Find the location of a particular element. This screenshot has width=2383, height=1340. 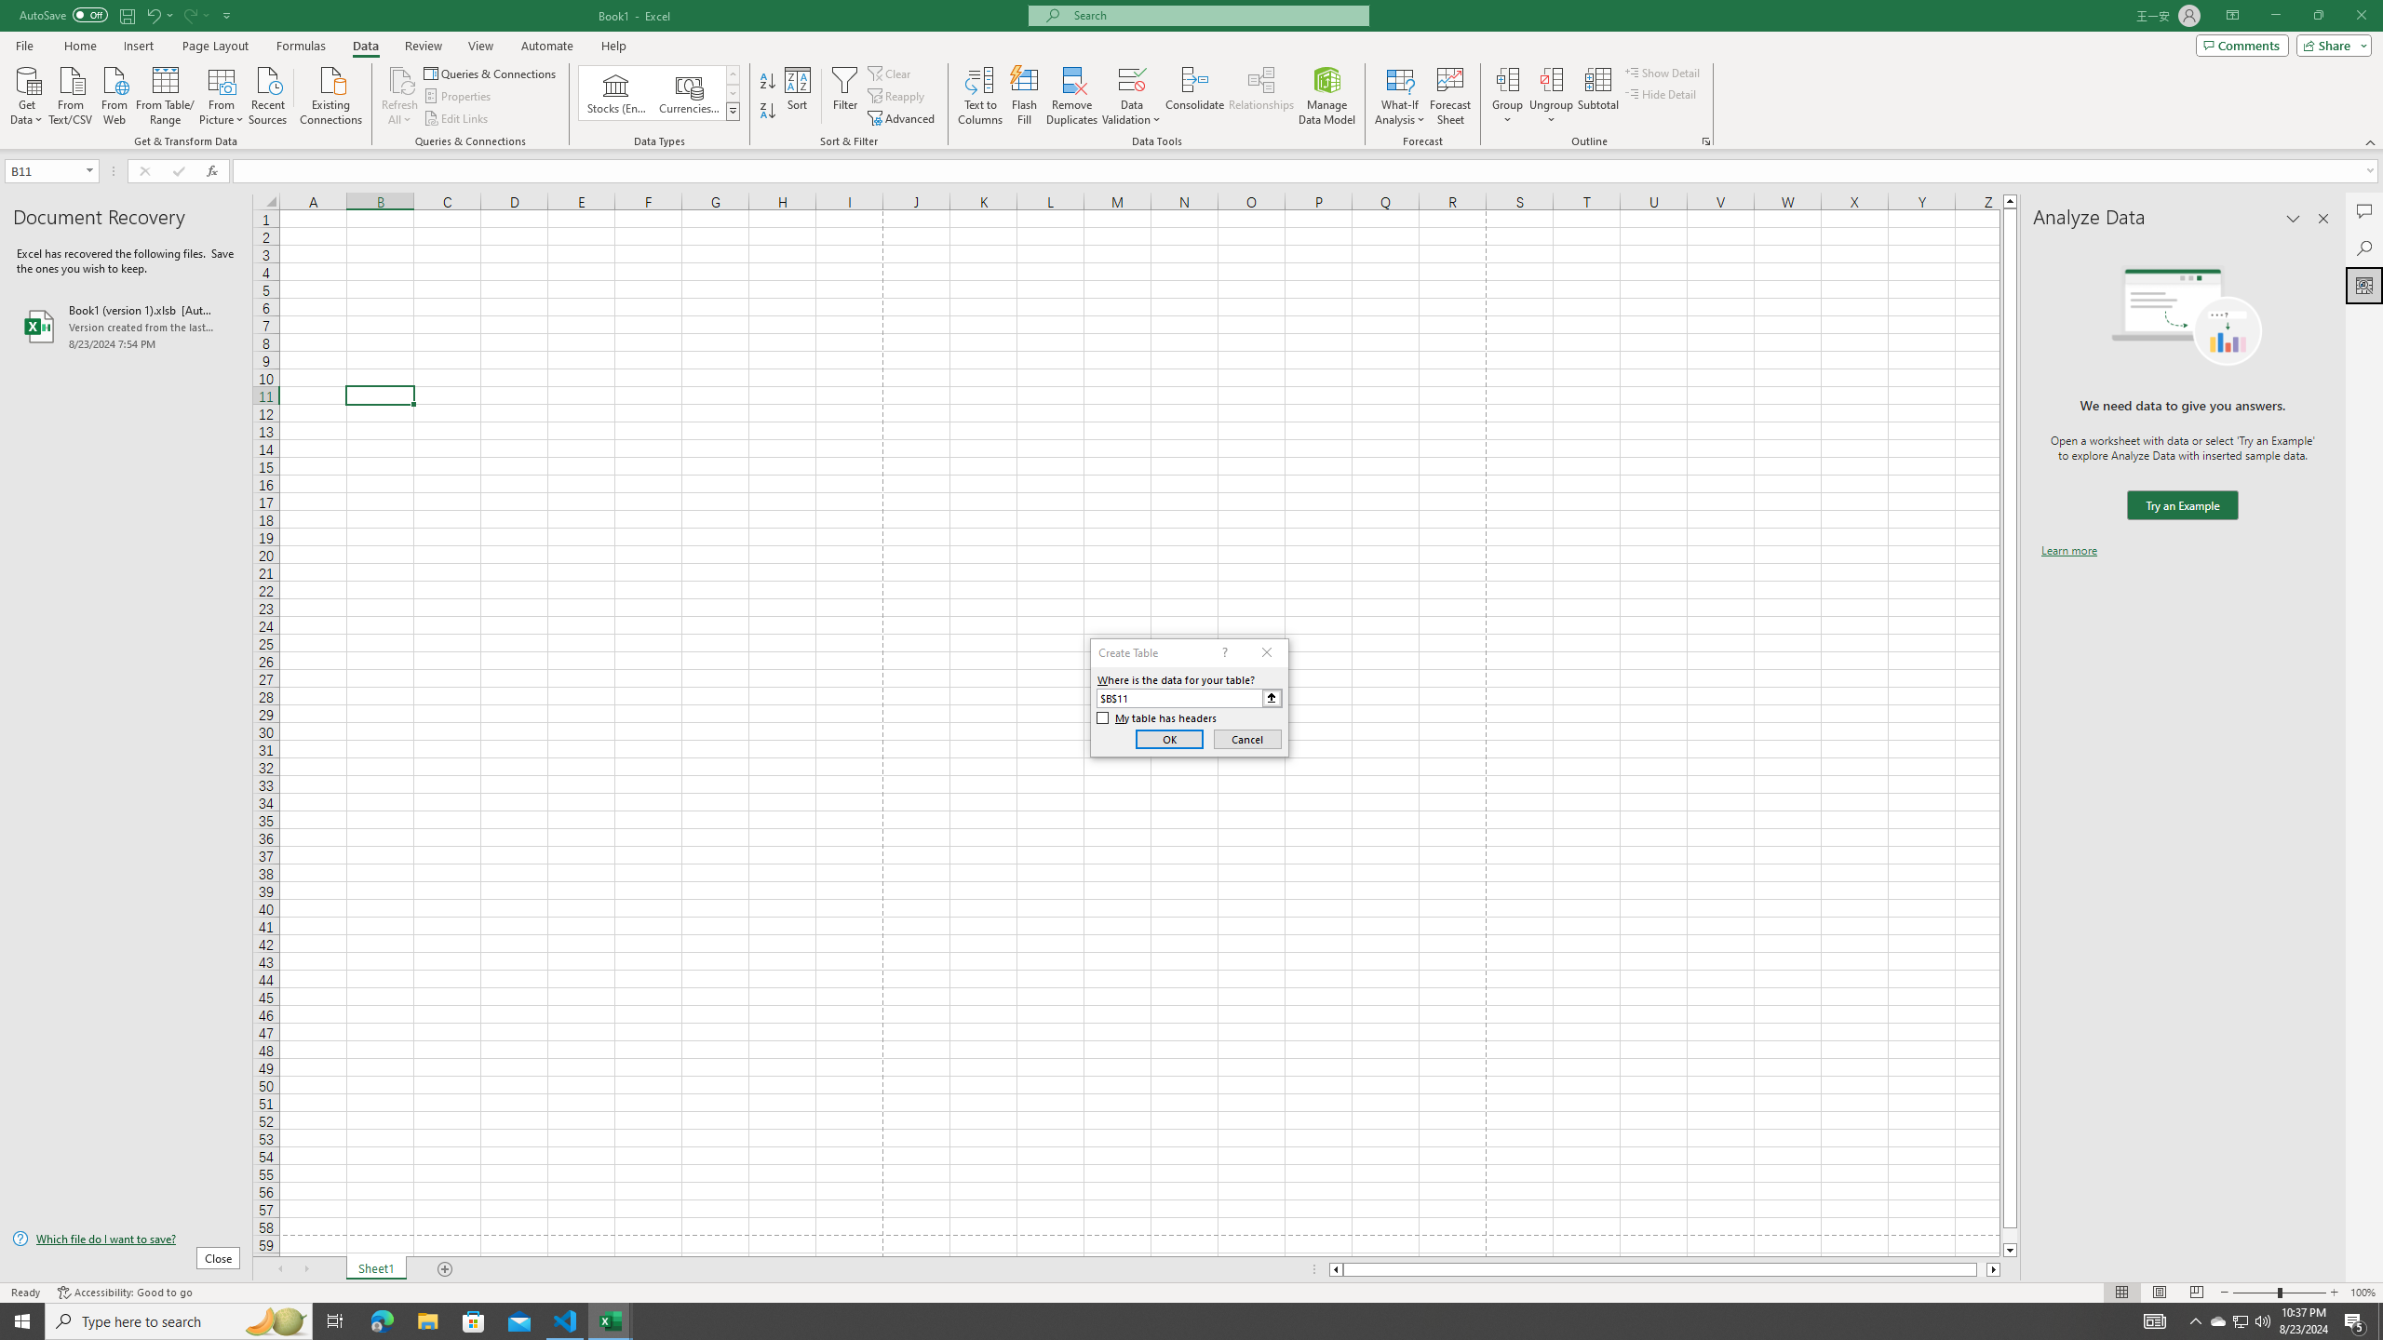

What-If Analysis is located at coordinates (1400, 96).